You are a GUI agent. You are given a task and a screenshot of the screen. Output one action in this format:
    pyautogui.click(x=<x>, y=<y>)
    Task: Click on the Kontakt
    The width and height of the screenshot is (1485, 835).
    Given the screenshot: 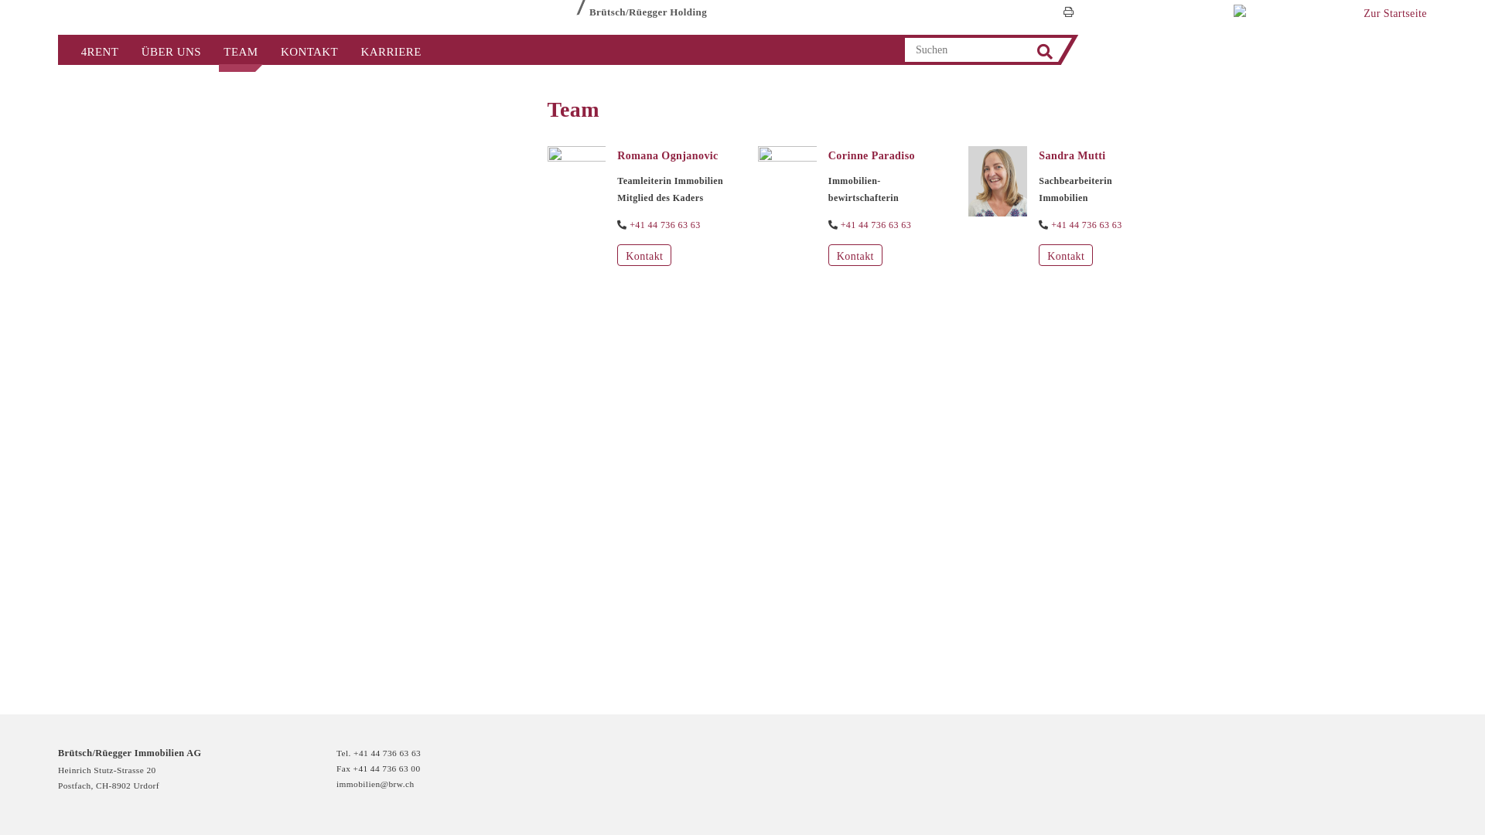 What is the action you would take?
    pyautogui.click(x=855, y=255)
    